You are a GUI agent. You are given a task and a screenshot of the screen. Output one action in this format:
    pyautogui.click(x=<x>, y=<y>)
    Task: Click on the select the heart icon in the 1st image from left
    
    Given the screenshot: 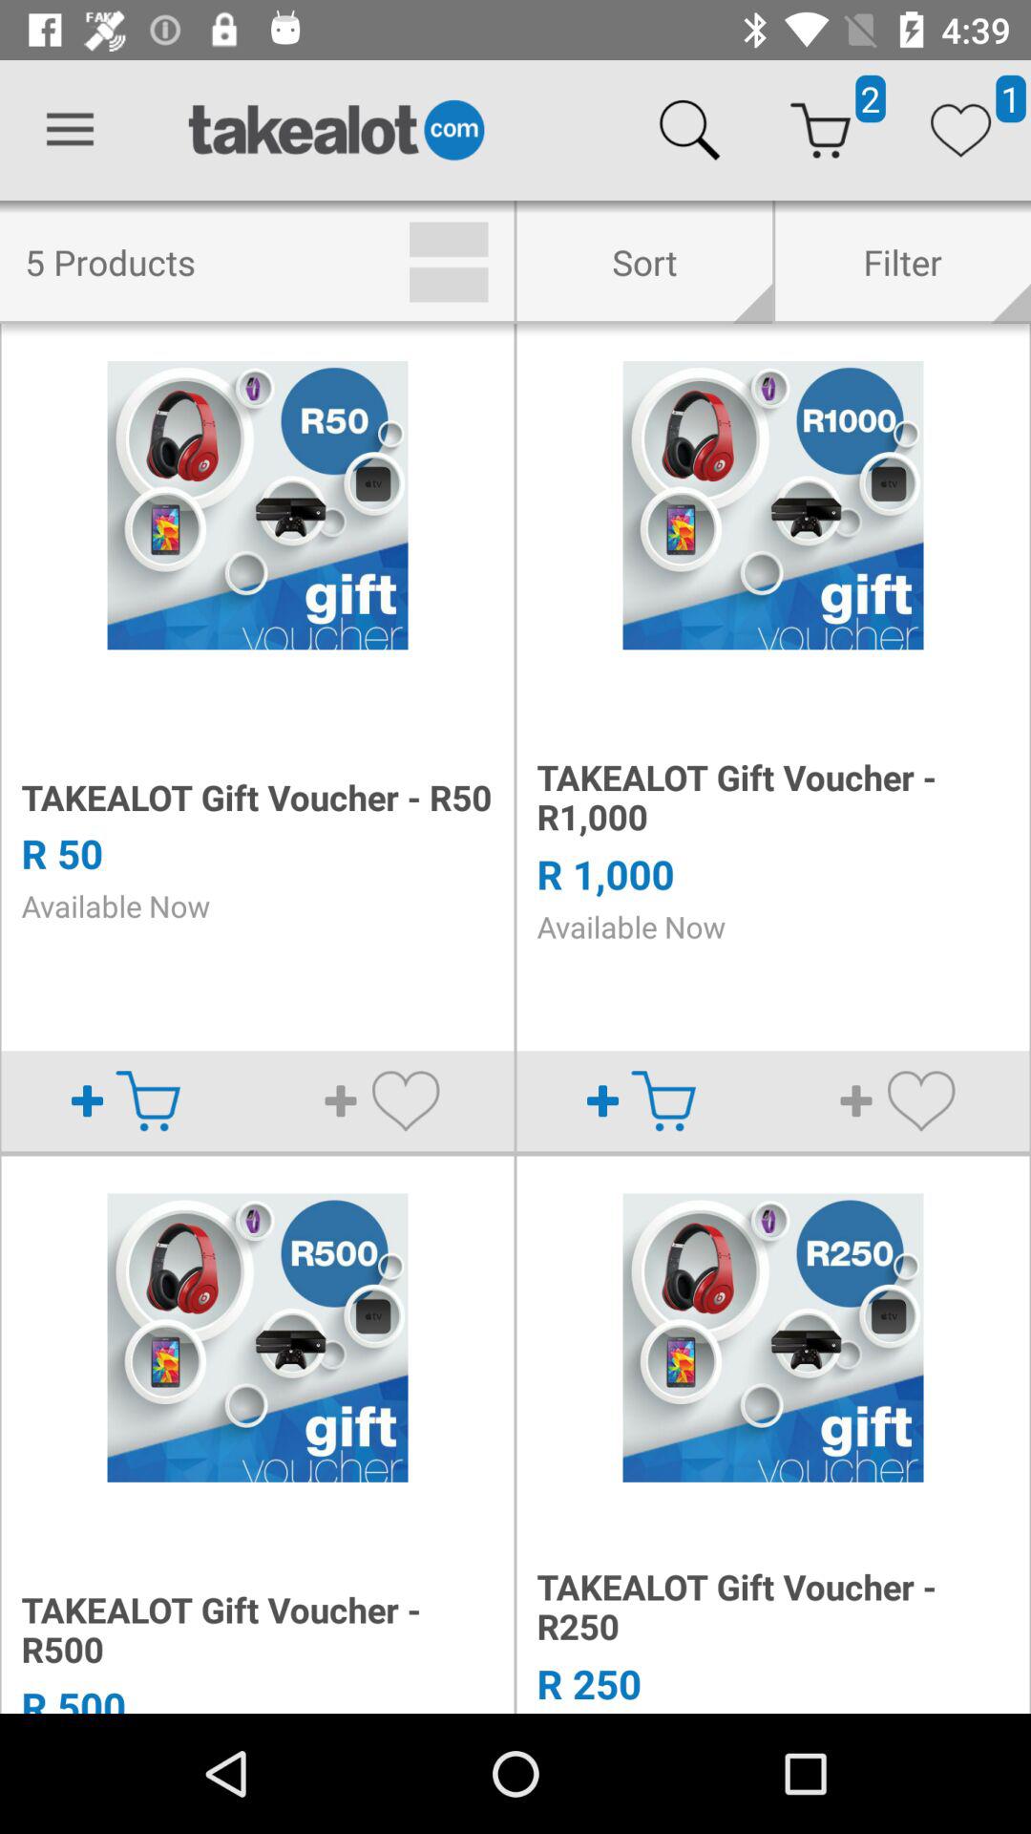 What is the action you would take?
    pyautogui.click(x=405, y=1100)
    